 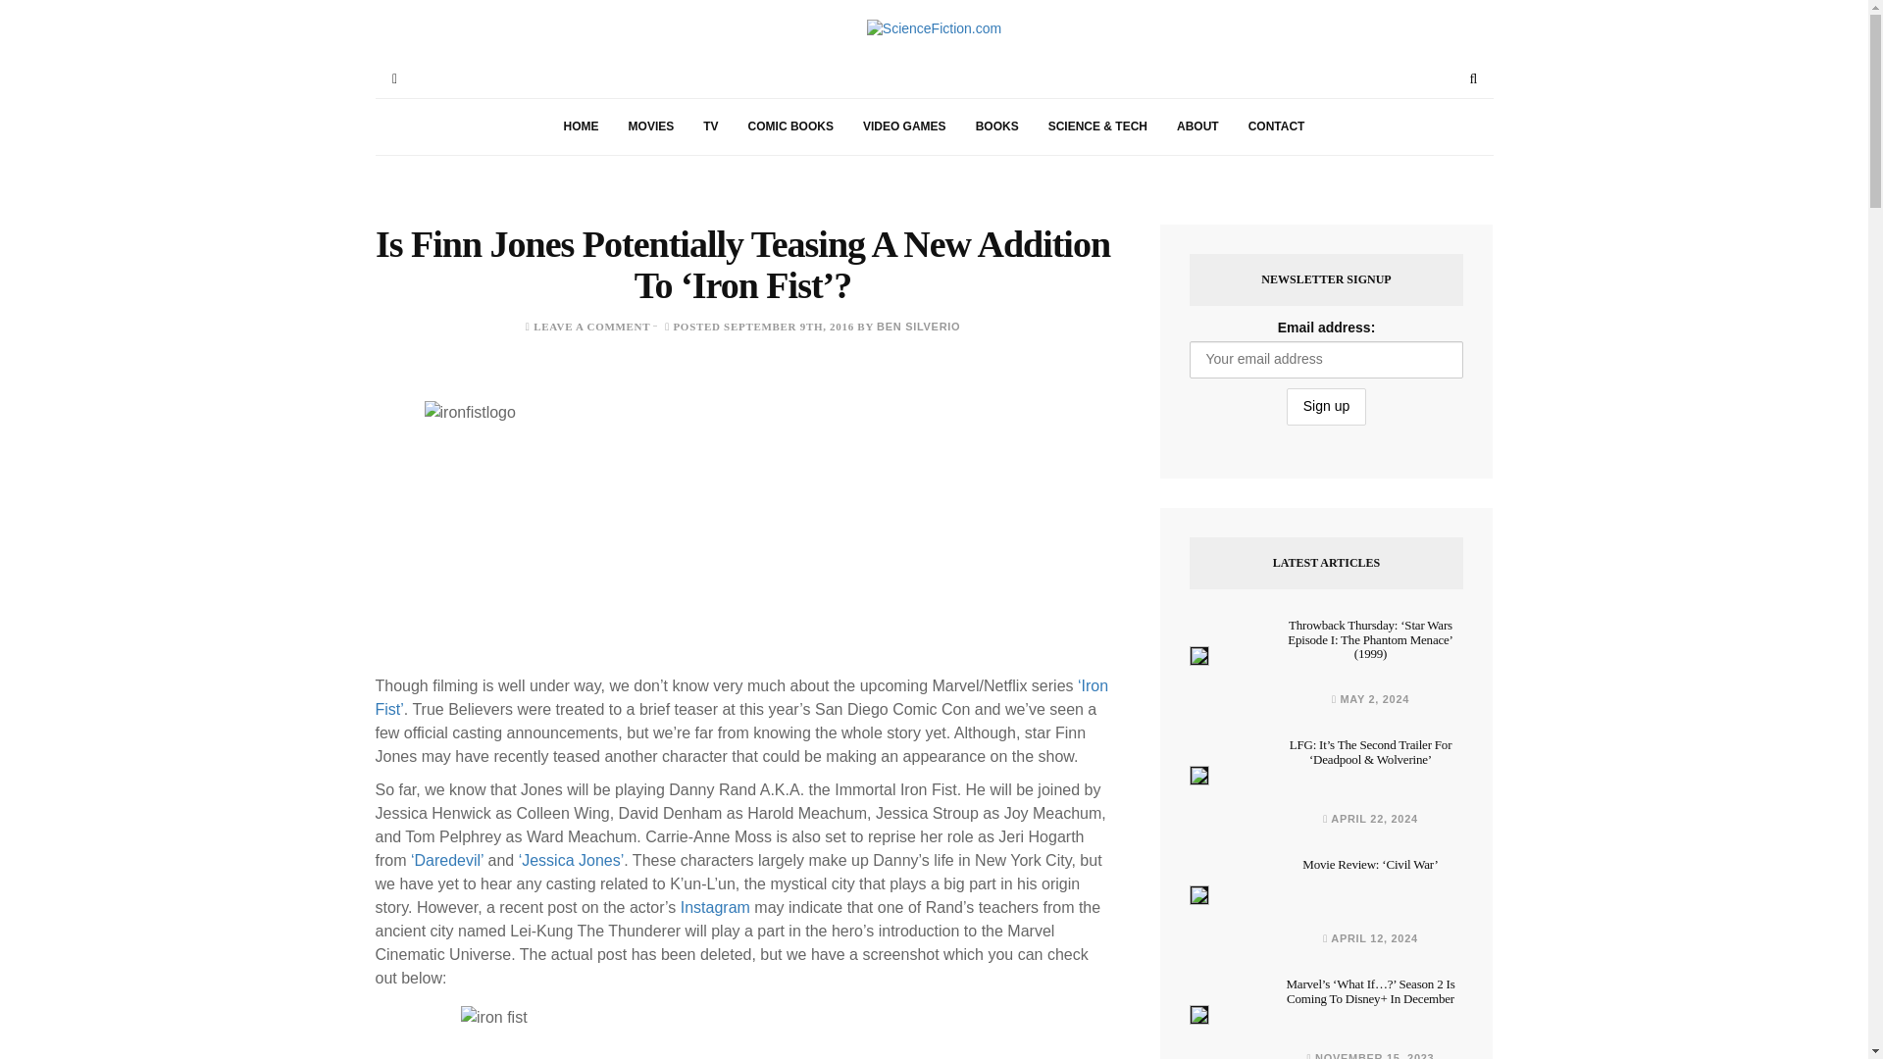 What do you see at coordinates (1473, 78) in the screenshot?
I see `Search` at bounding box center [1473, 78].